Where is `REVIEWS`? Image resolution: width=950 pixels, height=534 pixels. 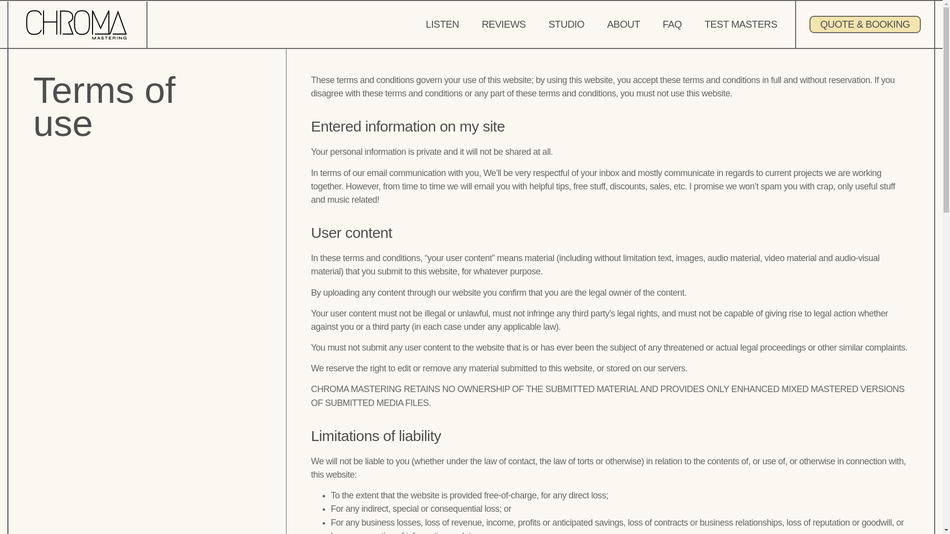 REVIEWS is located at coordinates (504, 24).